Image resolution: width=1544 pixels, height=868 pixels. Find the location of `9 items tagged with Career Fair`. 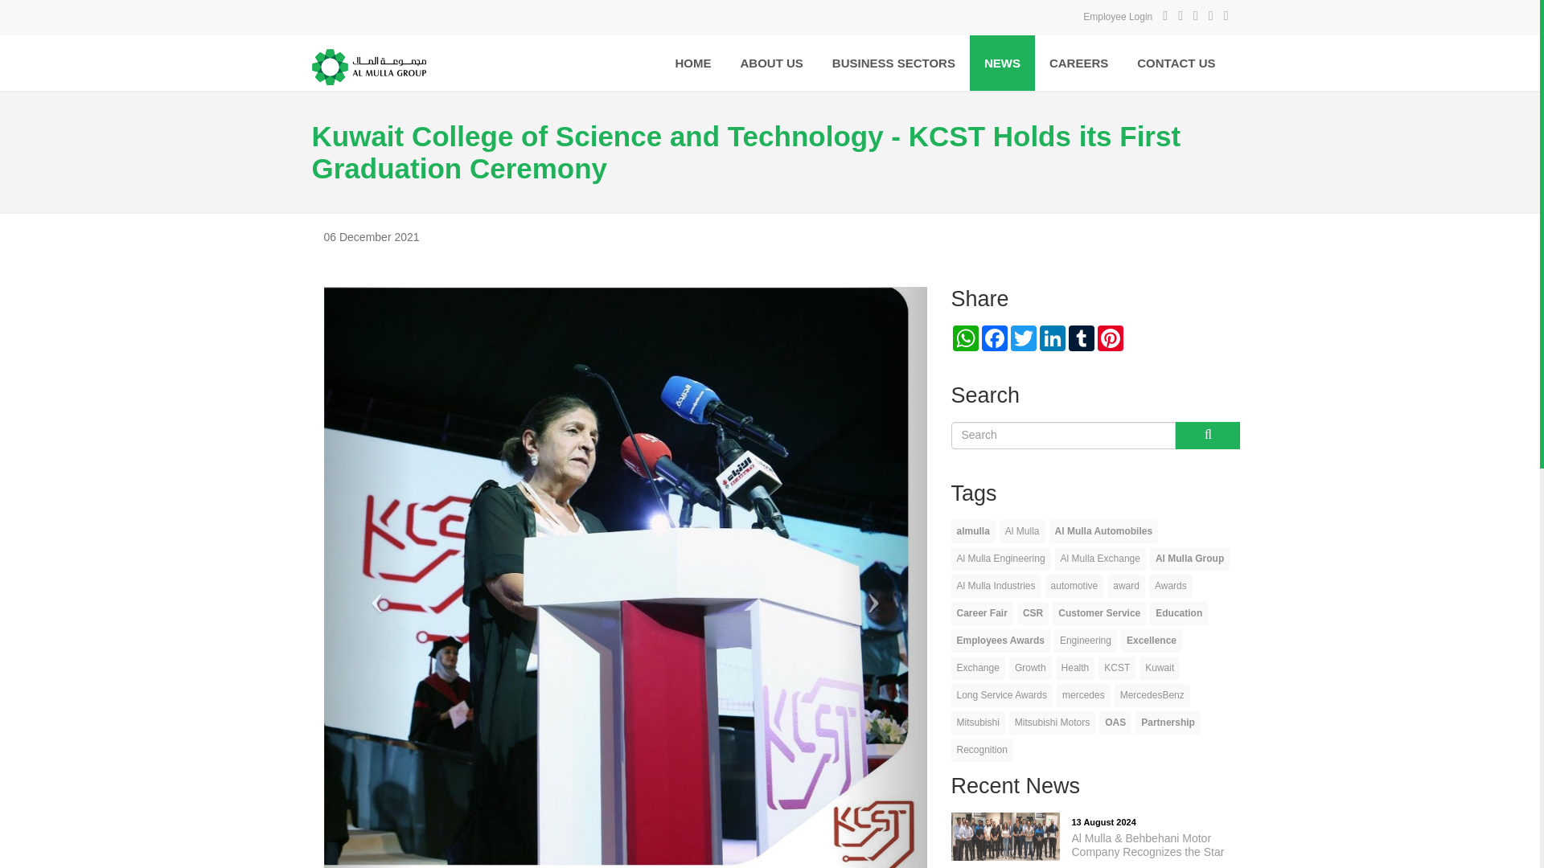

9 items tagged with Career Fair is located at coordinates (981, 613).